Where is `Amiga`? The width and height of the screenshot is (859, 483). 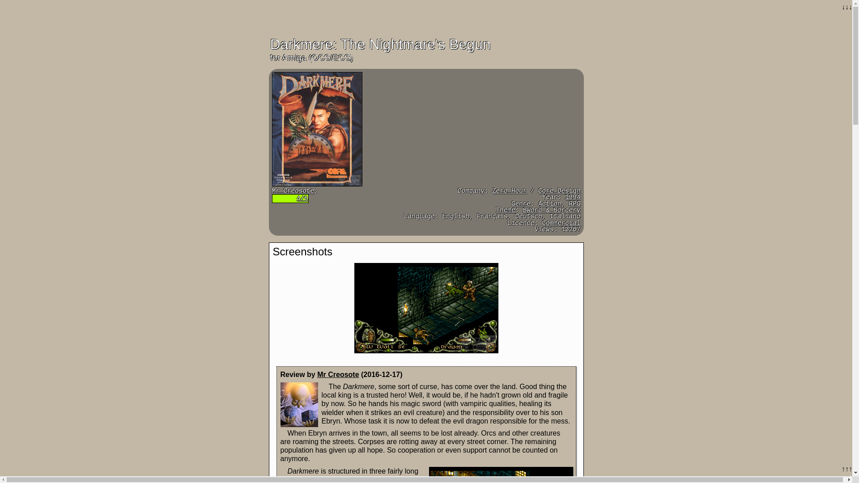
Amiga is located at coordinates (293, 57).